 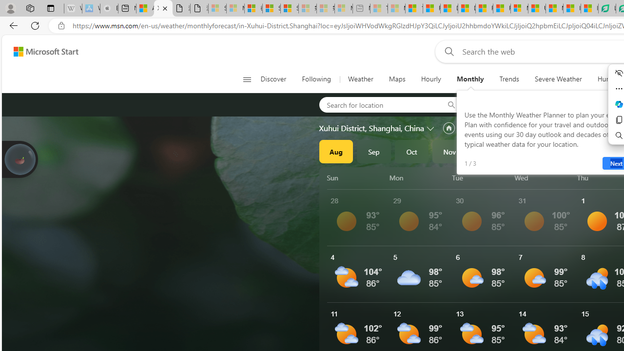 What do you see at coordinates (379, 9) in the screenshot?
I see `Top Stories - MSN - Sleeping` at bounding box center [379, 9].